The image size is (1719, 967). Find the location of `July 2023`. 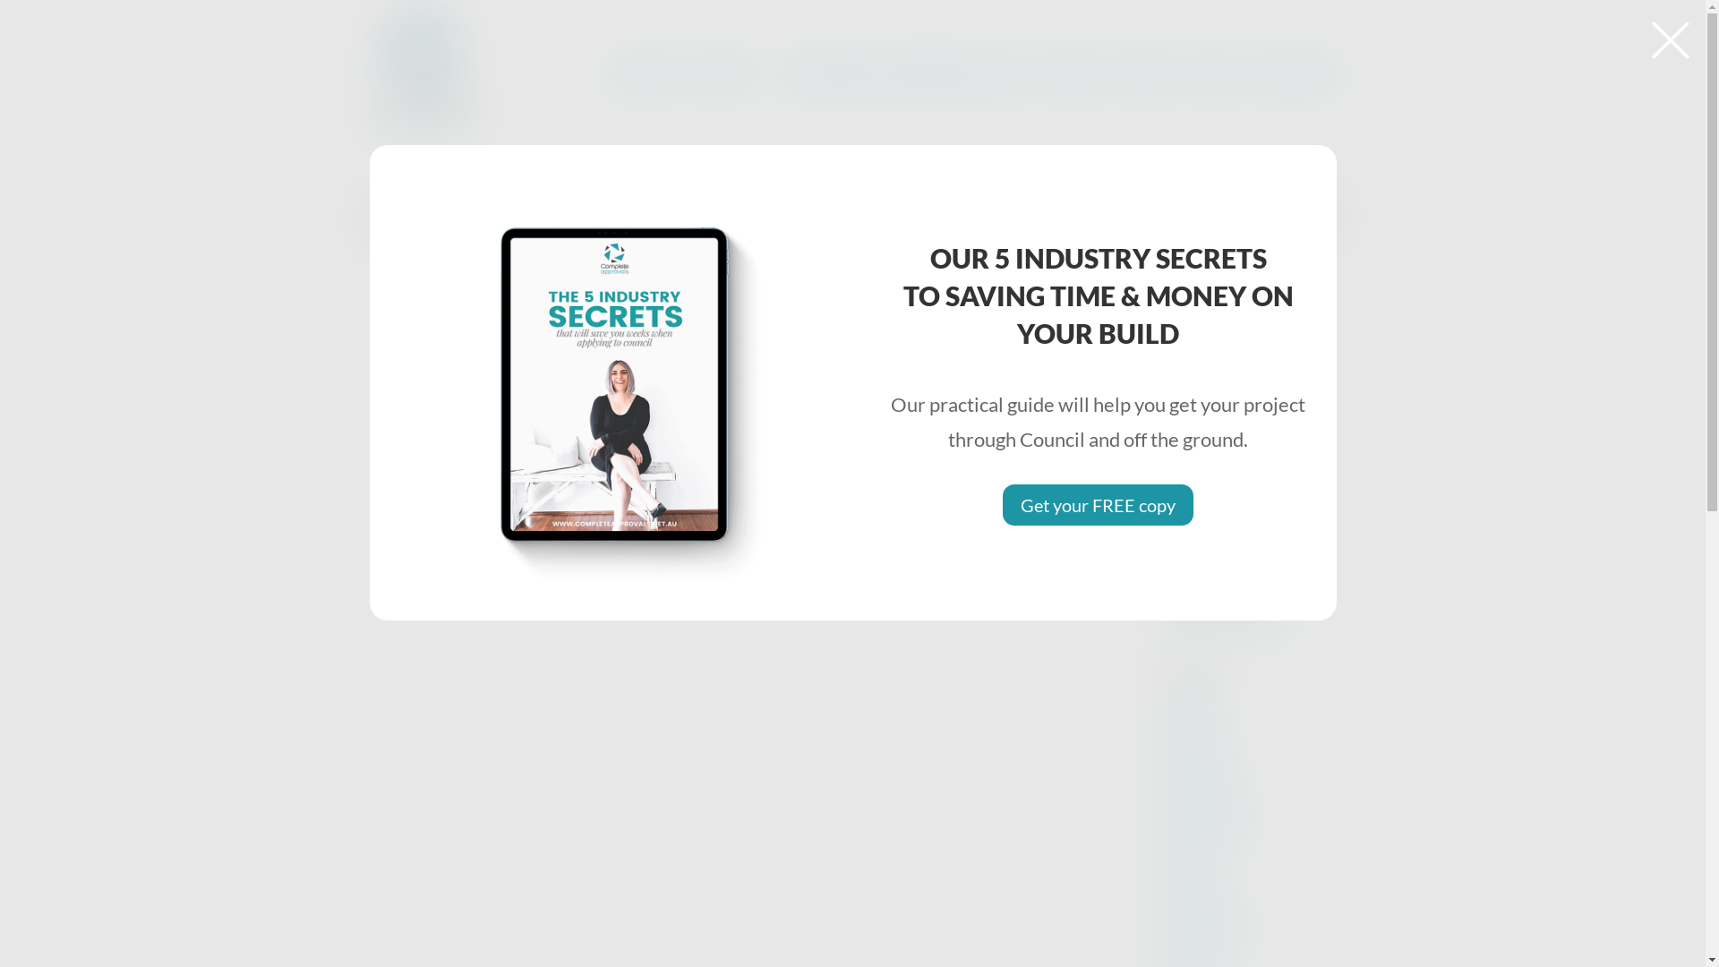

July 2023 is located at coordinates (1188, 698).